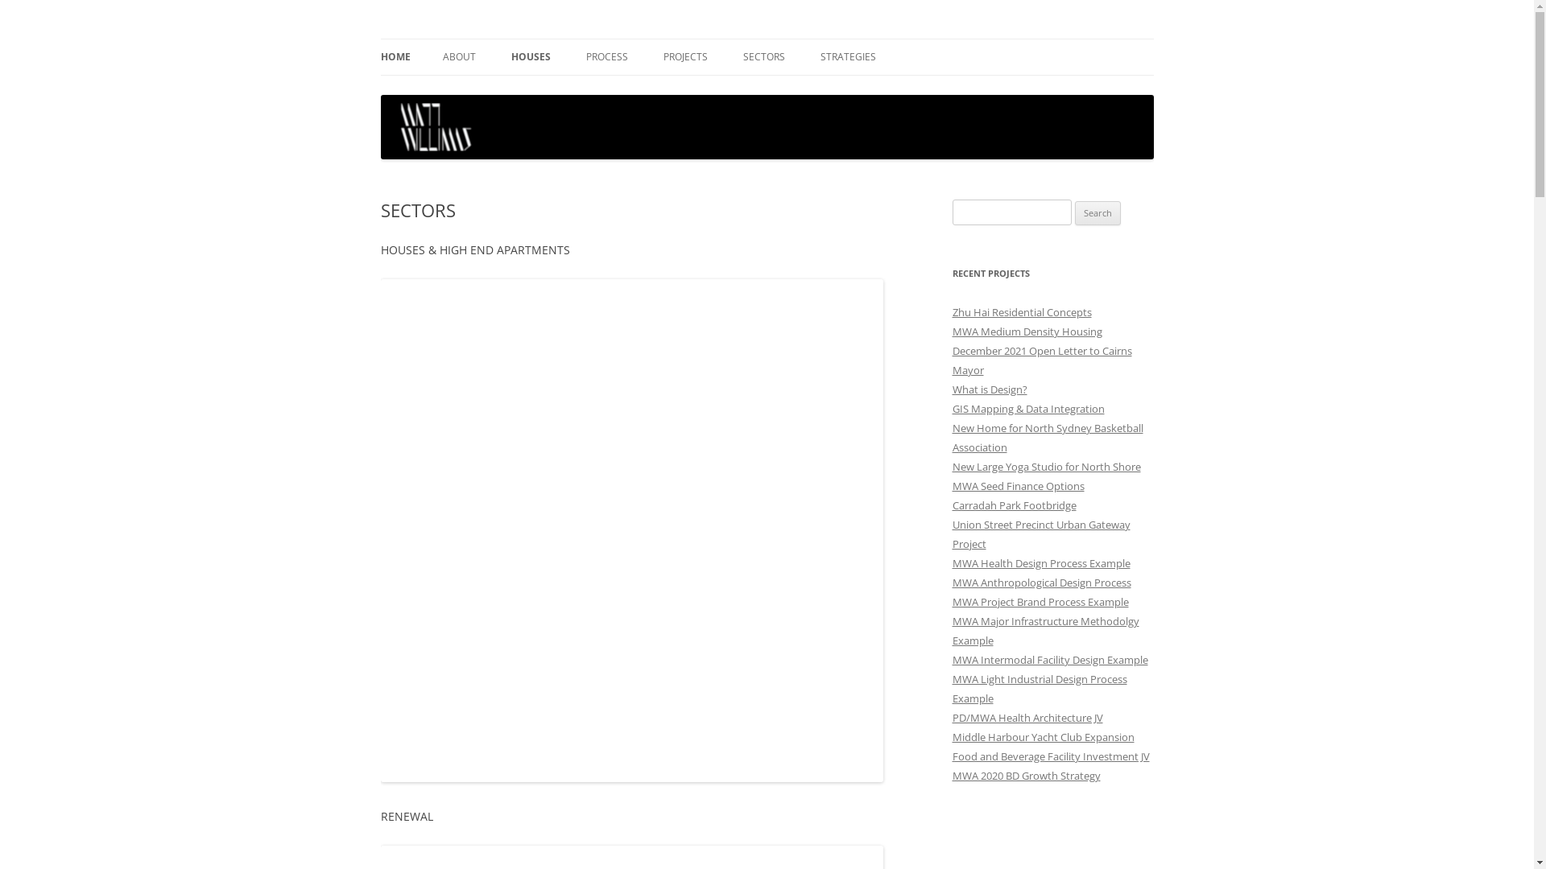 The height and width of the screenshot is (869, 1546). Describe the element at coordinates (459, 57) in the screenshot. I see `ABOUT` at that location.